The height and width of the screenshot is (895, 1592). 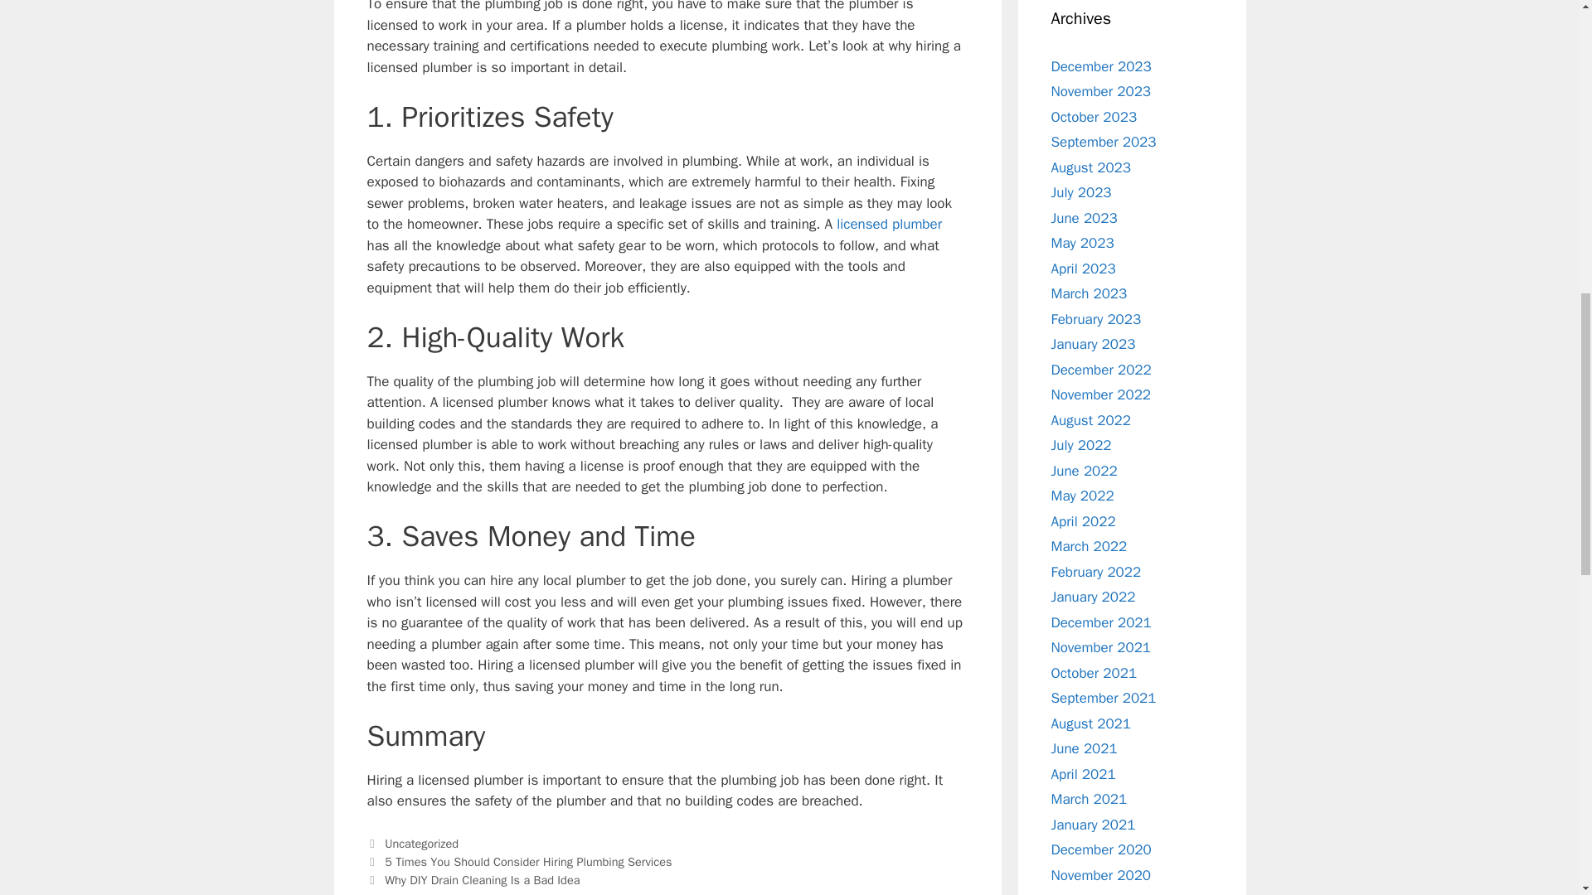 What do you see at coordinates (1101, 647) in the screenshot?
I see `November 2021` at bounding box center [1101, 647].